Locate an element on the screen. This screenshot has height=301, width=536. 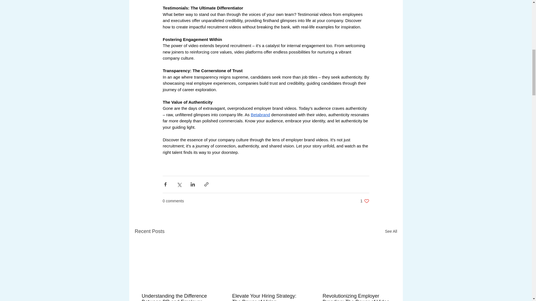
Betabrand is located at coordinates (391, 231).